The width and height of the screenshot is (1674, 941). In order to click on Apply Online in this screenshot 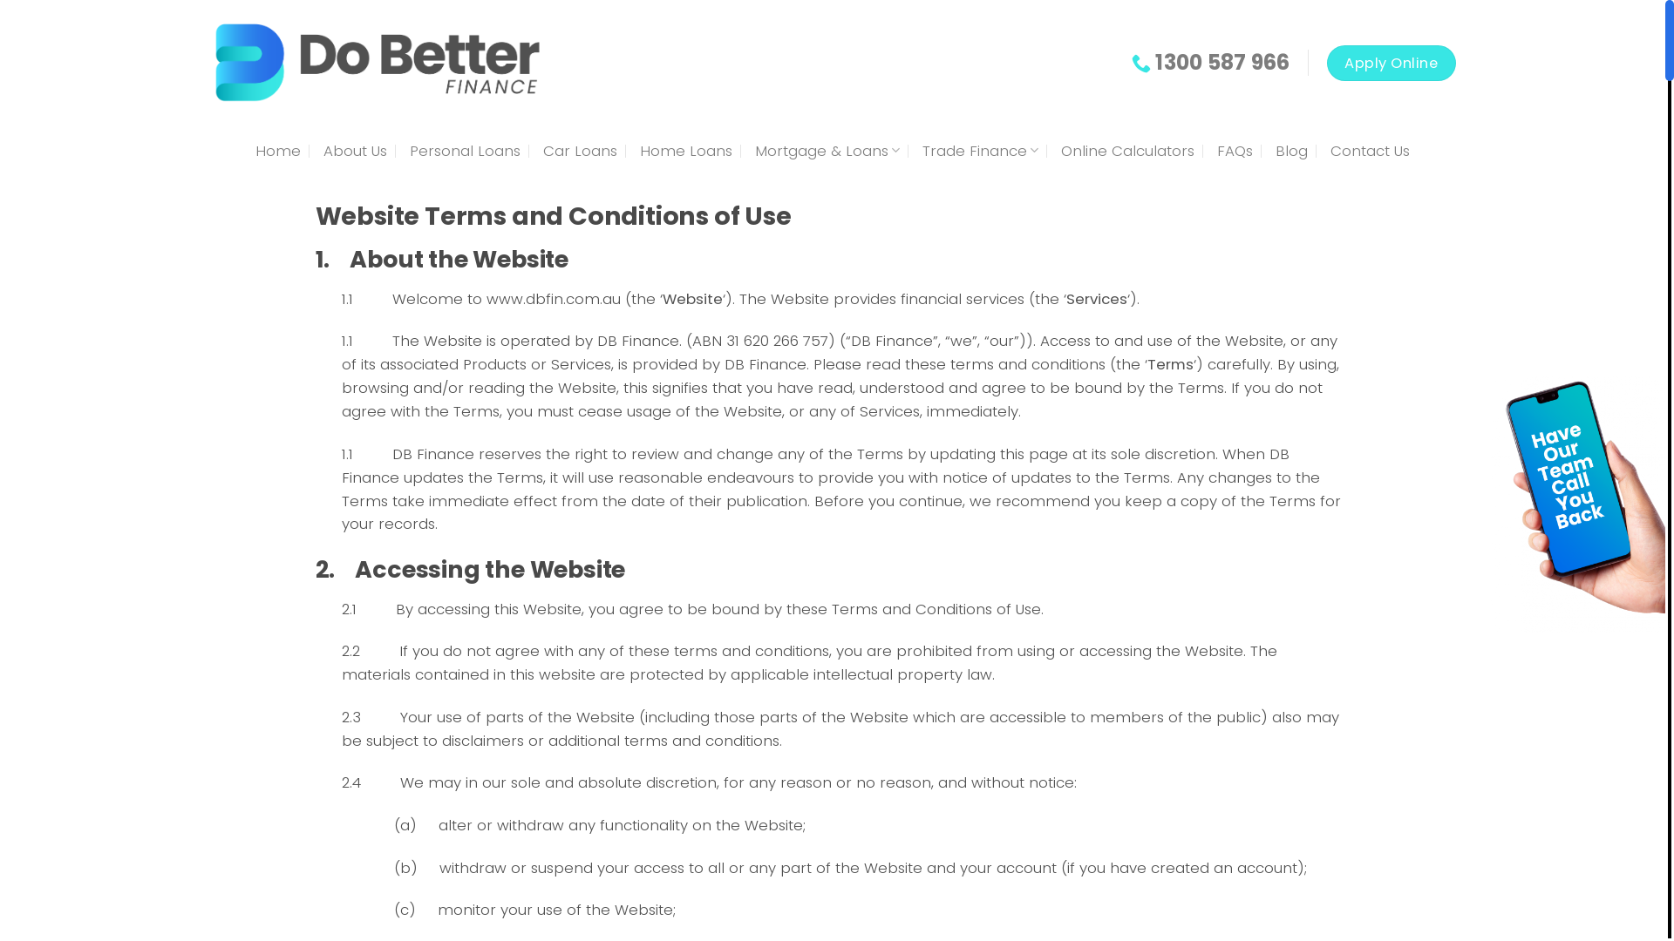, I will do `click(1392, 63)`.